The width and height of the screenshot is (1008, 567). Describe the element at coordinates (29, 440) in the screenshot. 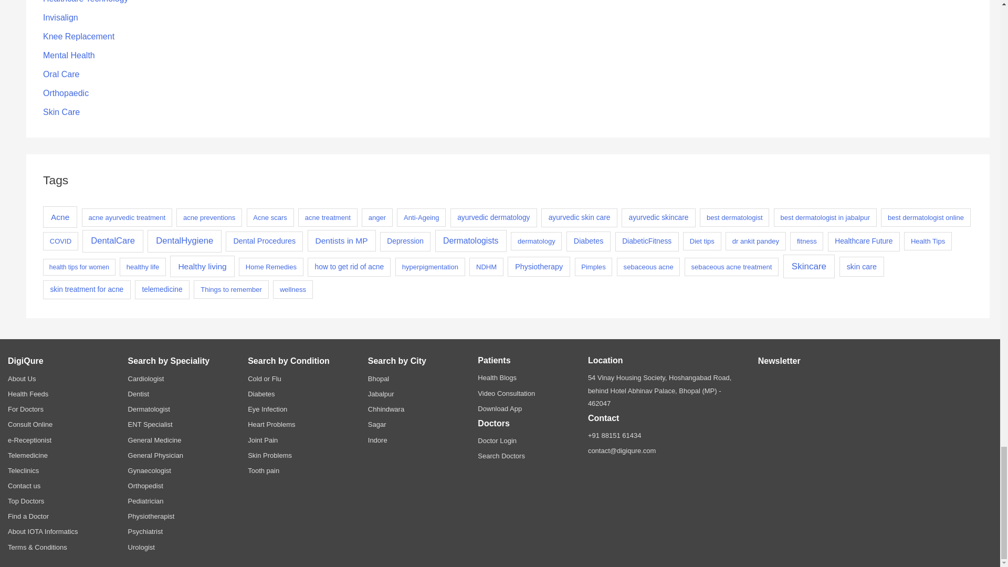

I see `e-Receptionist` at that location.